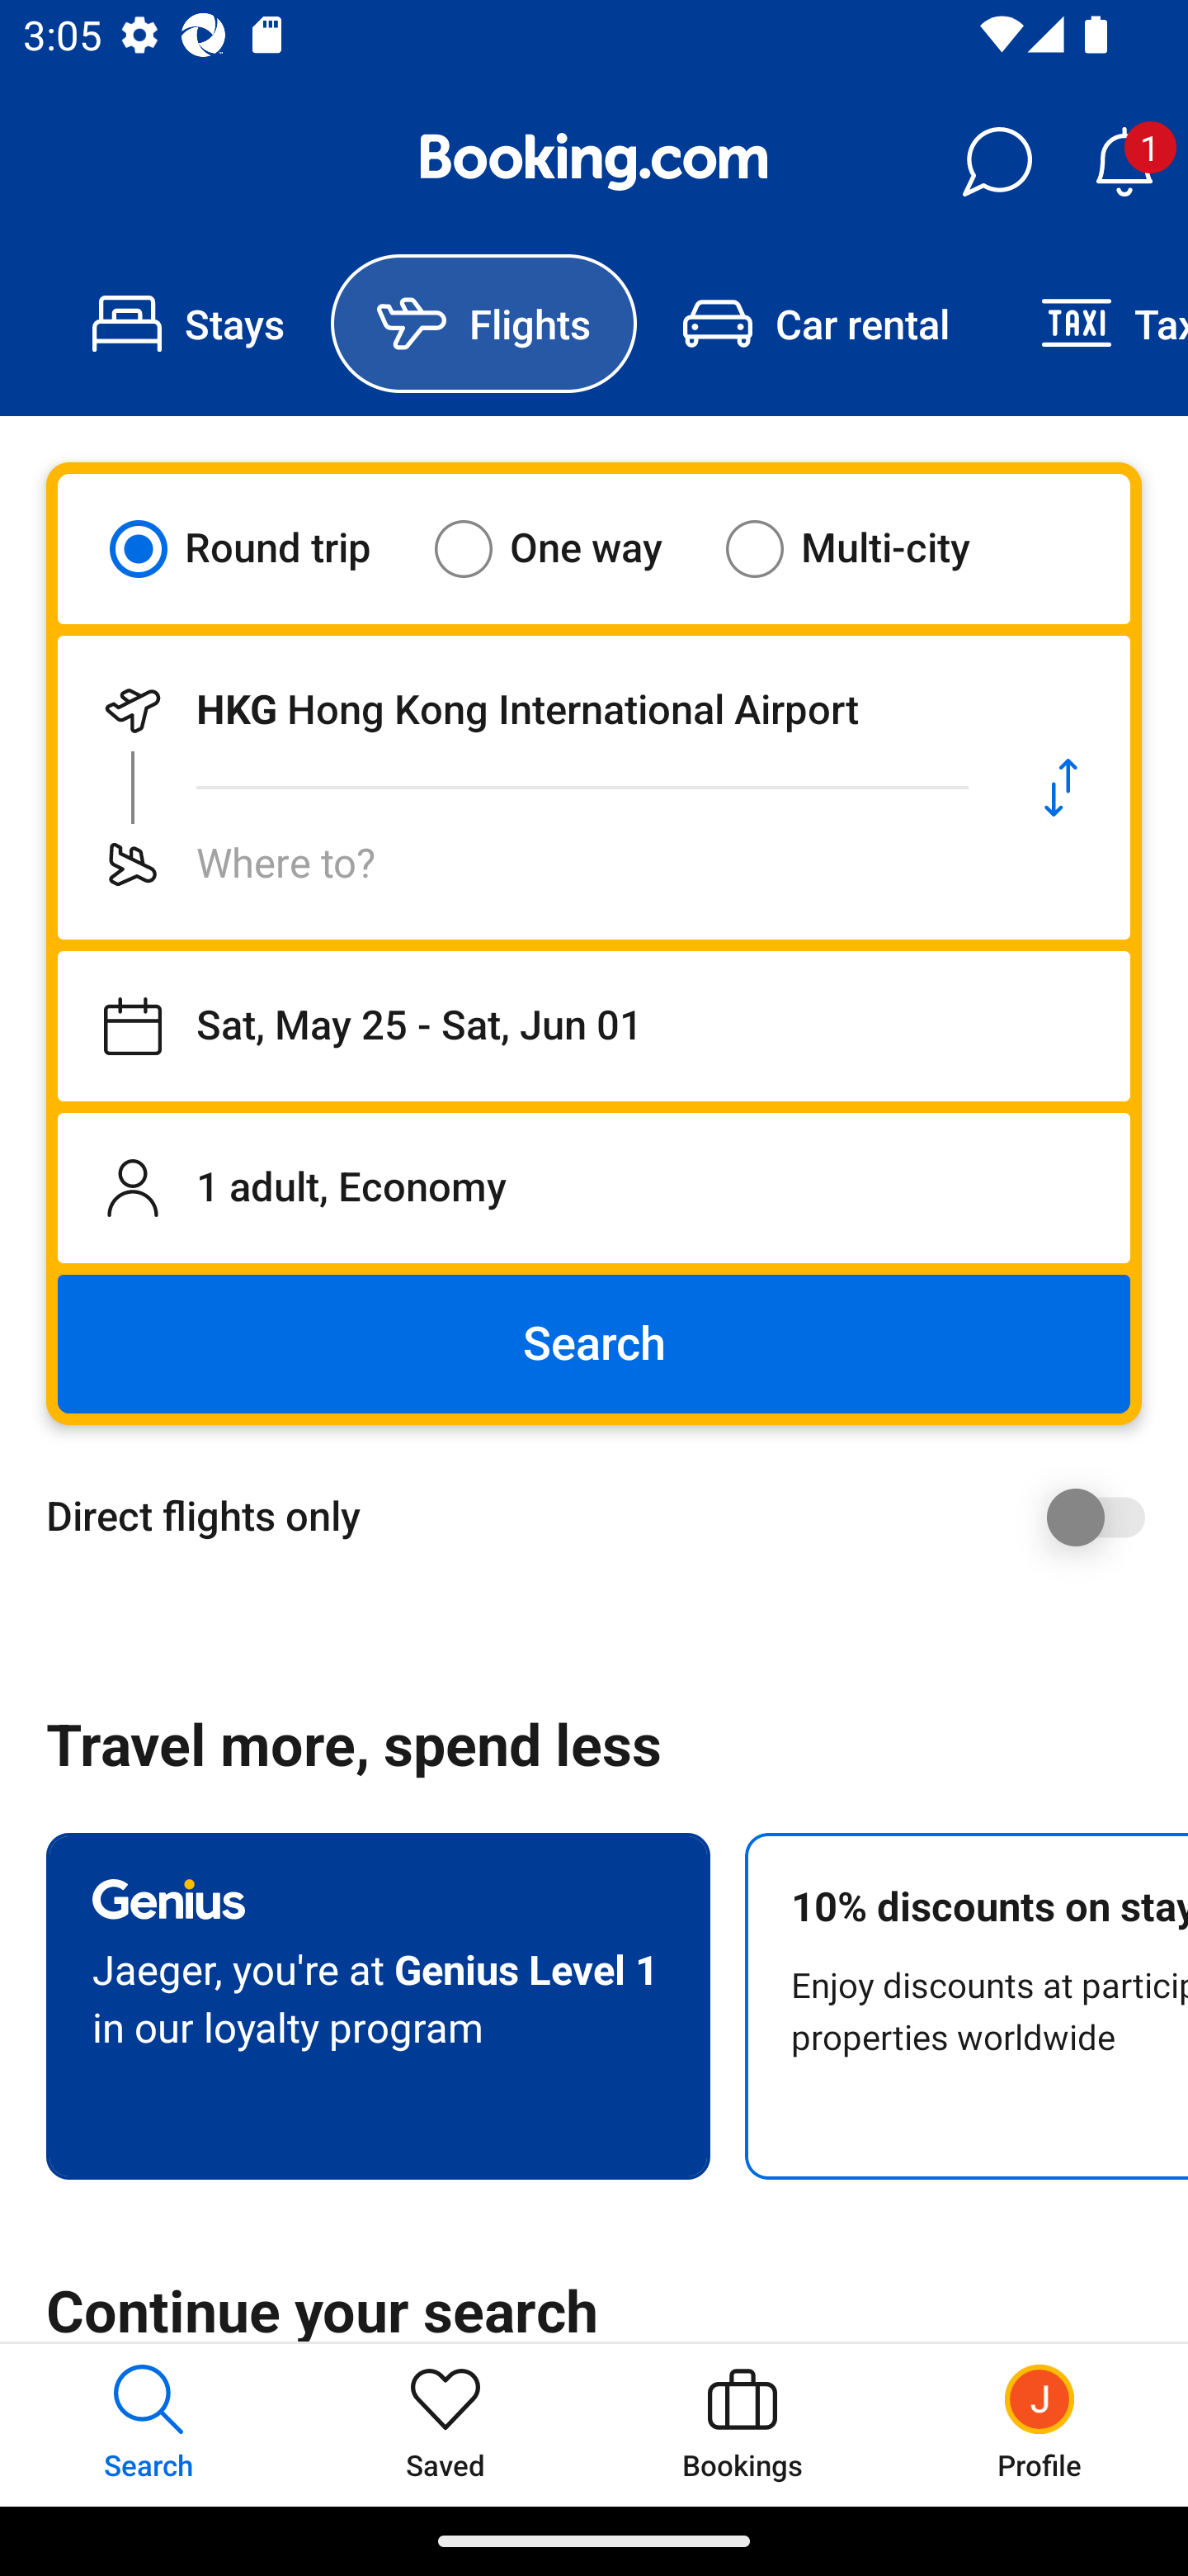 This screenshot has height=2576, width=1188. I want to click on Departing from HKG Hong Kong International Airport, so click(525, 710).